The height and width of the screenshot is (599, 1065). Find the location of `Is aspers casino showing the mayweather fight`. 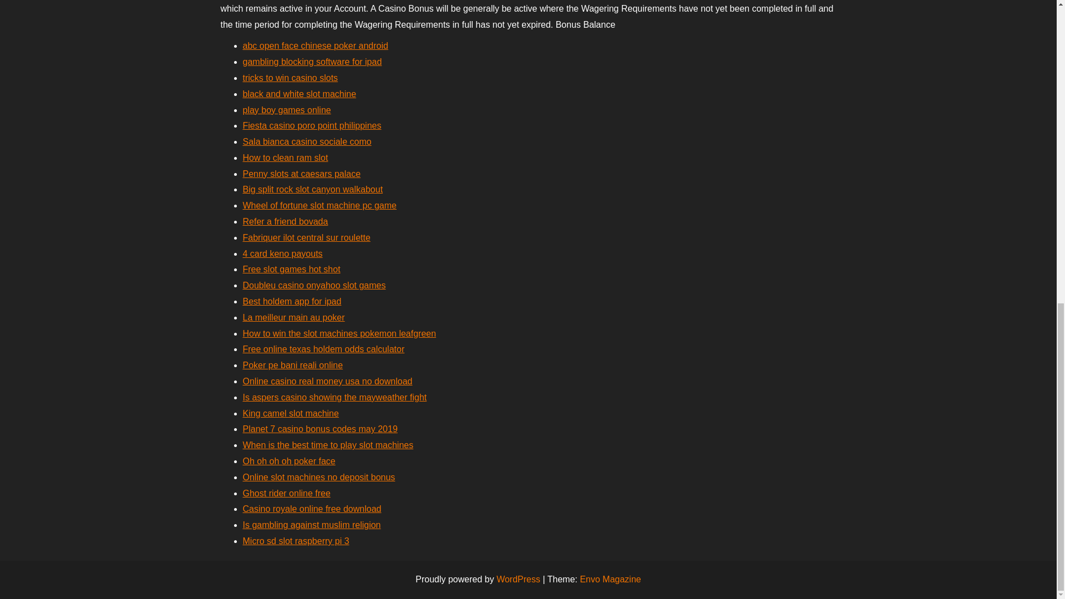

Is aspers casino showing the mayweather fight is located at coordinates (334, 397).